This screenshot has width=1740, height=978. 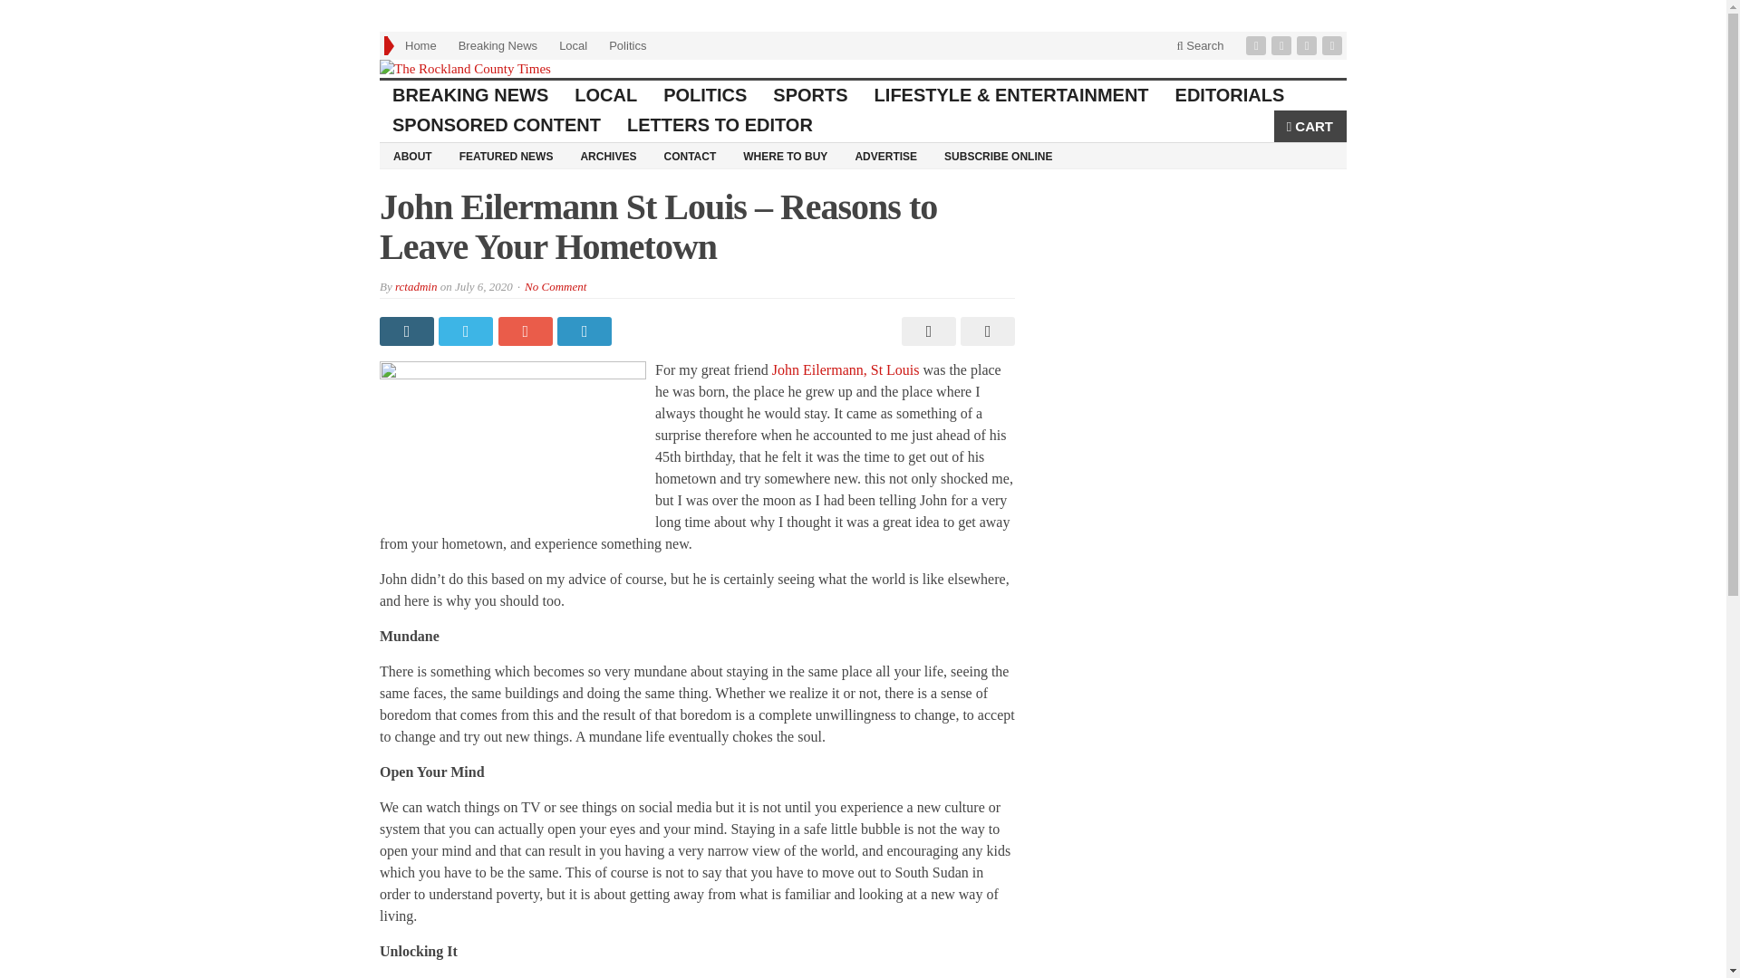 I want to click on Politics, so click(x=627, y=45).